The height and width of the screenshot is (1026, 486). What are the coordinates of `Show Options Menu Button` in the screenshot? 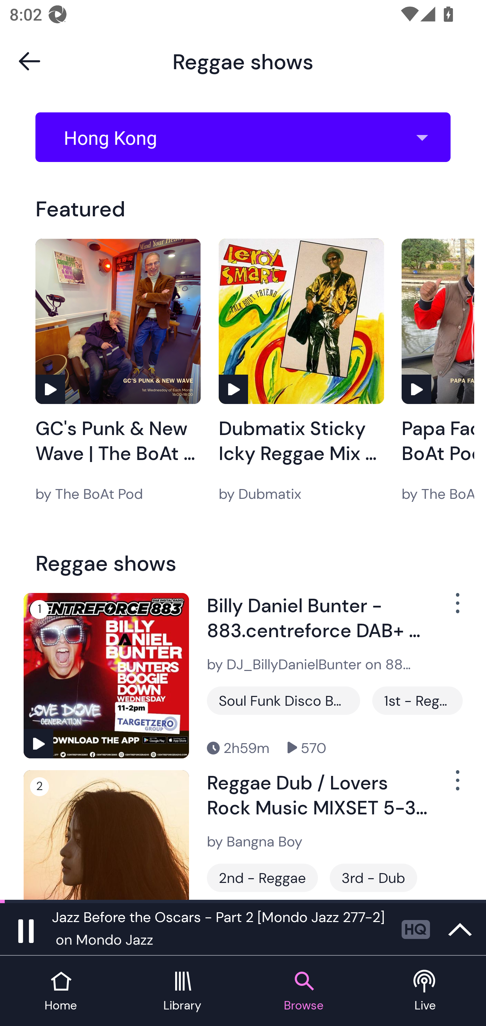 It's located at (456, 786).